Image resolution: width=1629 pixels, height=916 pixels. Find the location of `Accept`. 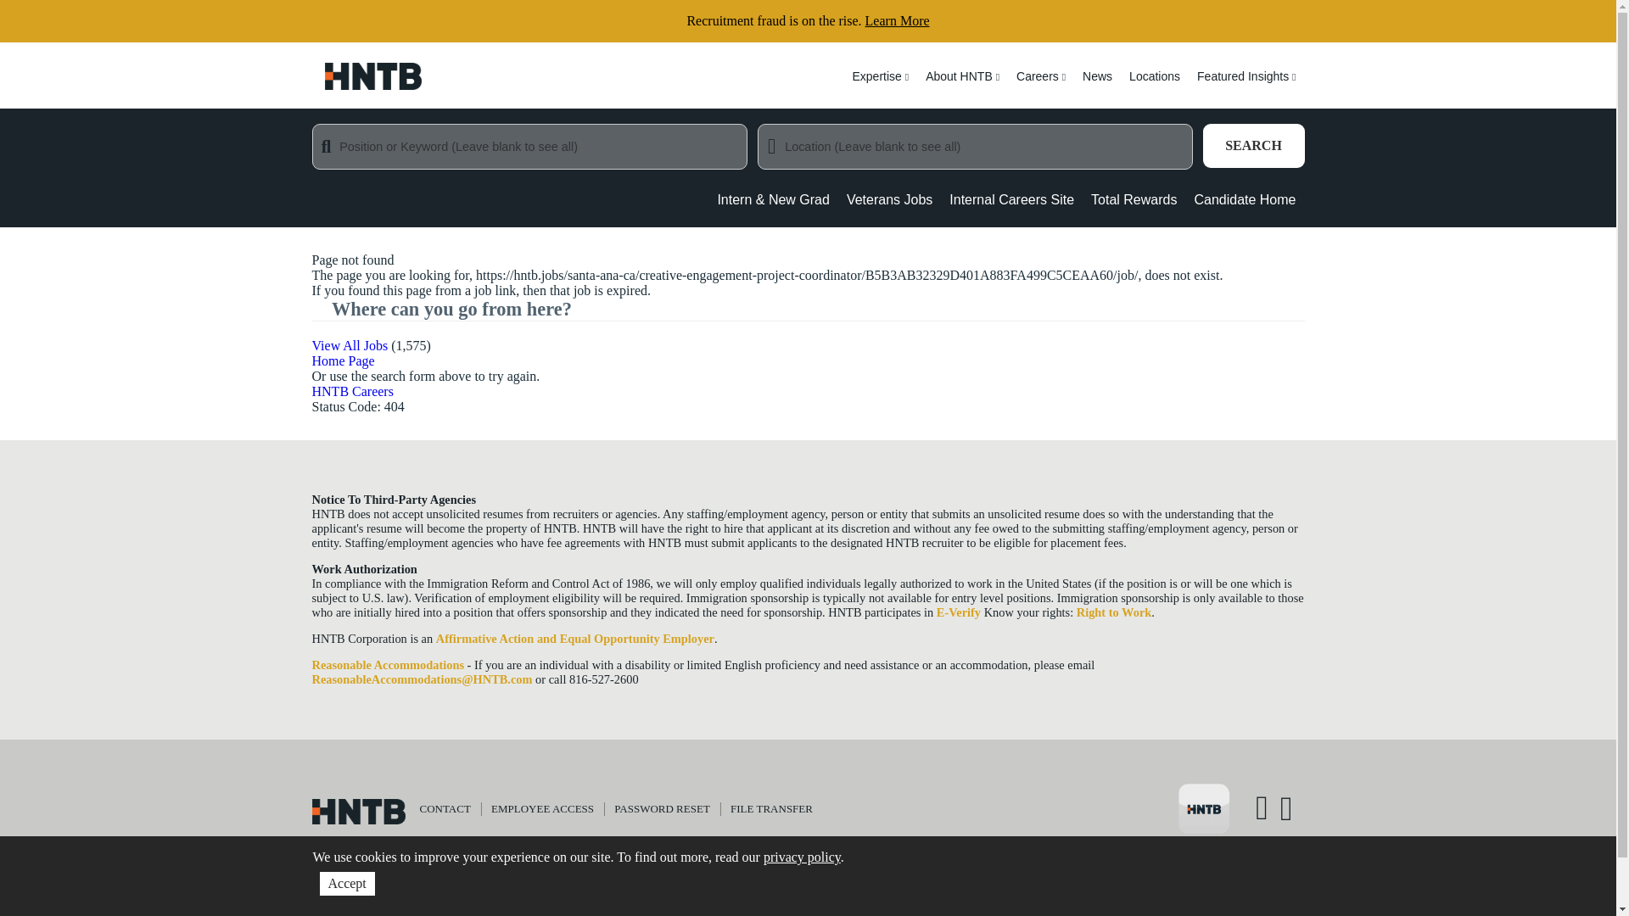

Accept is located at coordinates (346, 884).